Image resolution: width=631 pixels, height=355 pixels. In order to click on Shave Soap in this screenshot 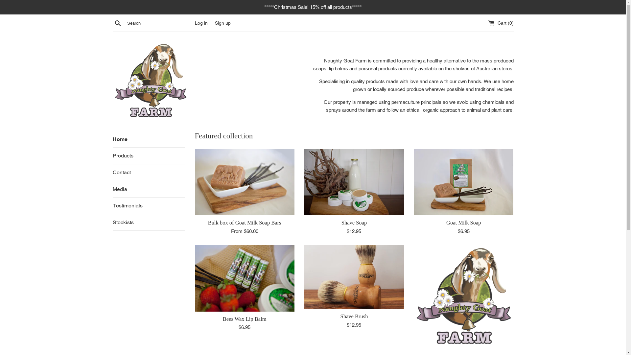, I will do `click(354, 182)`.